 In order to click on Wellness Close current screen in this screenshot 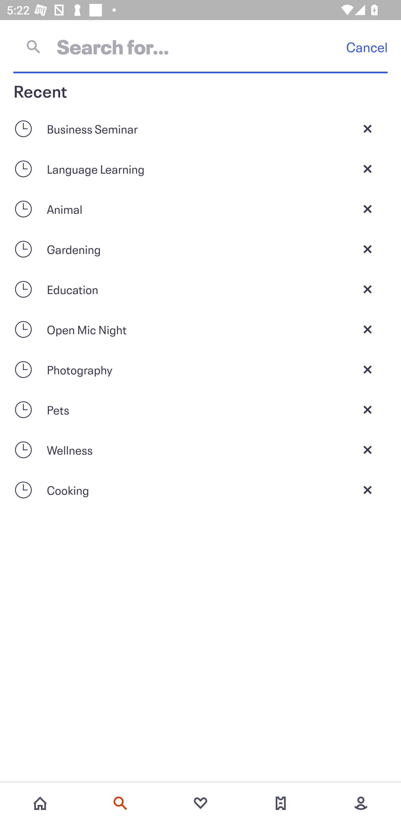, I will do `click(200, 450)`.